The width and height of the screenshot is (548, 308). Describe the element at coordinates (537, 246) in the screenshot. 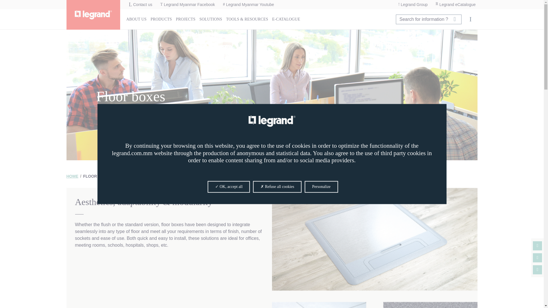

I see `Facebook Legrand Myanmar` at that location.